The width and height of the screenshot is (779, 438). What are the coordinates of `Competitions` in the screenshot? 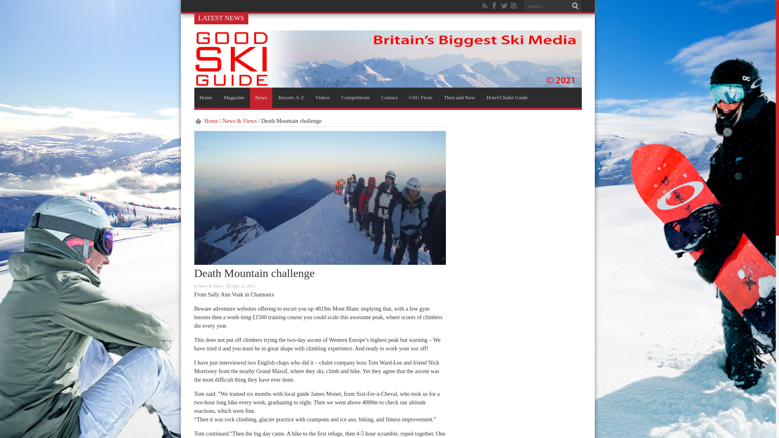 It's located at (355, 97).